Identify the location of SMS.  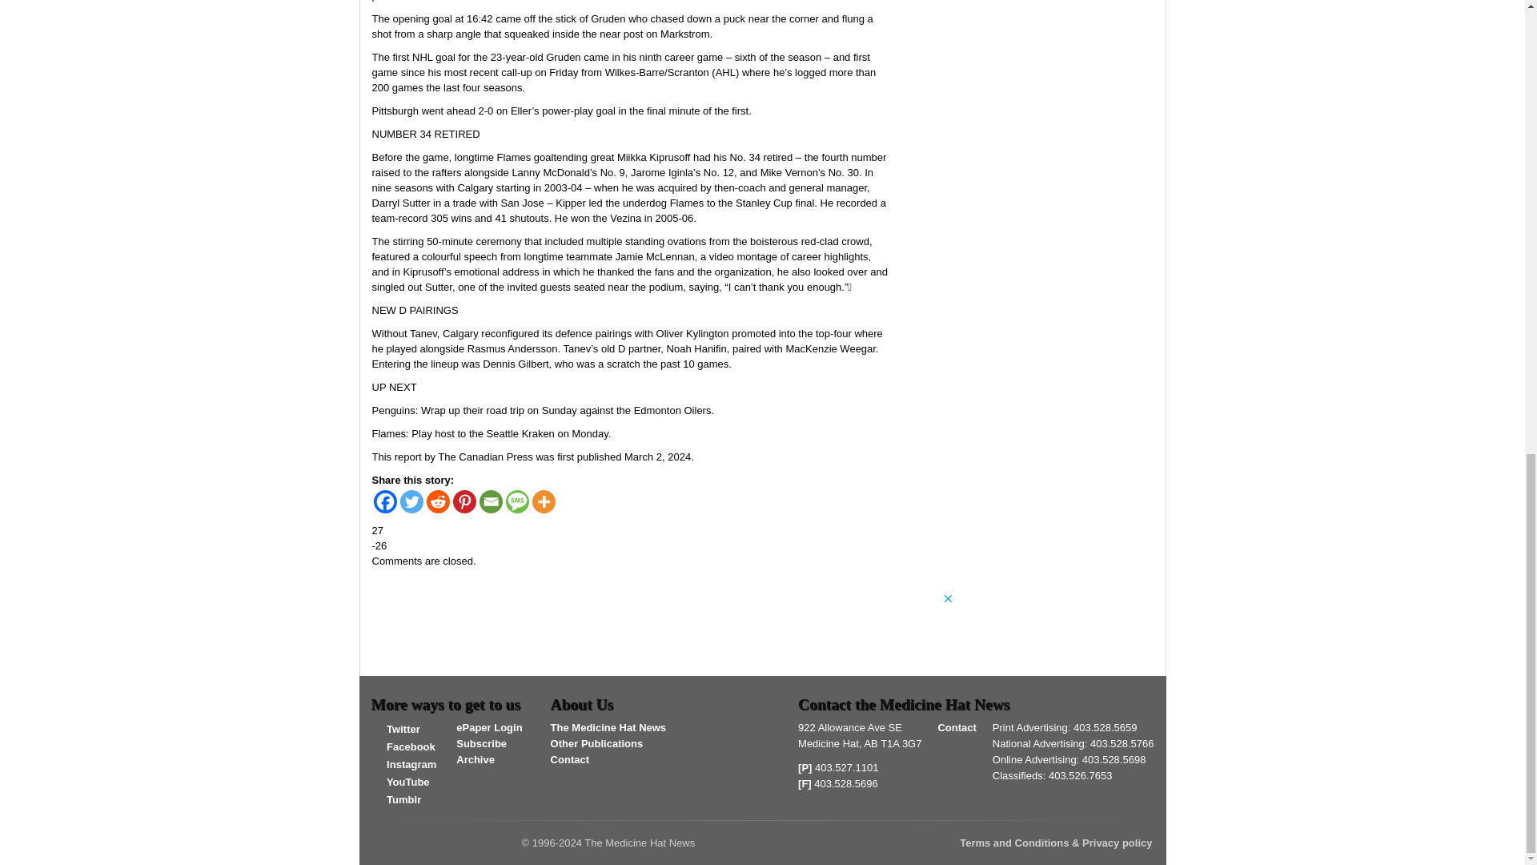
(517, 501).